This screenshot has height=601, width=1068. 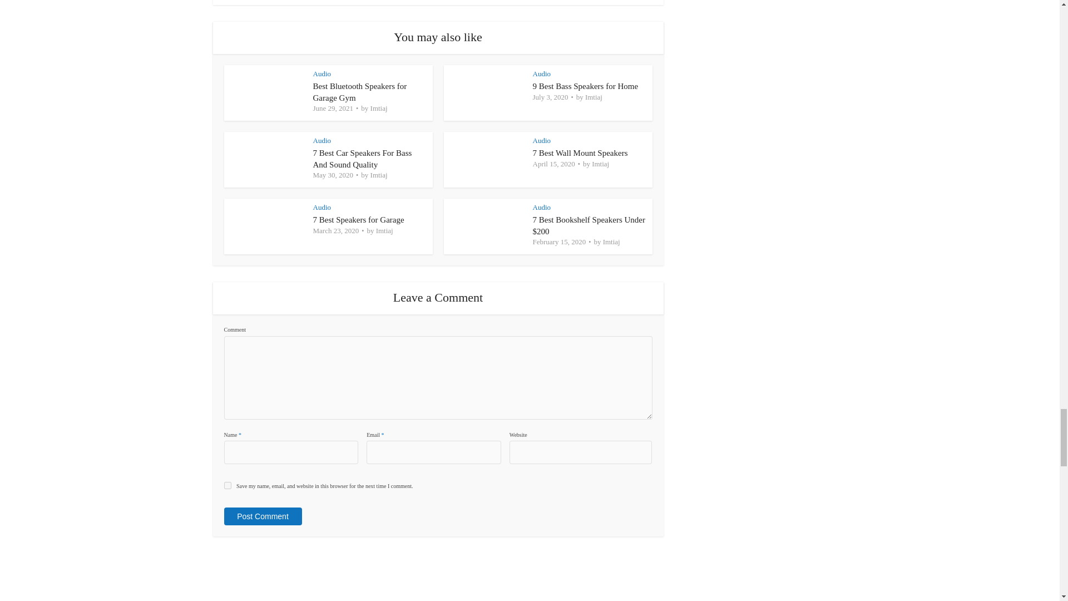 What do you see at coordinates (359, 91) in the screenshot?
I see `Best Bluetooth Speakers for Garage Gym` at bounding box center [359, 91].